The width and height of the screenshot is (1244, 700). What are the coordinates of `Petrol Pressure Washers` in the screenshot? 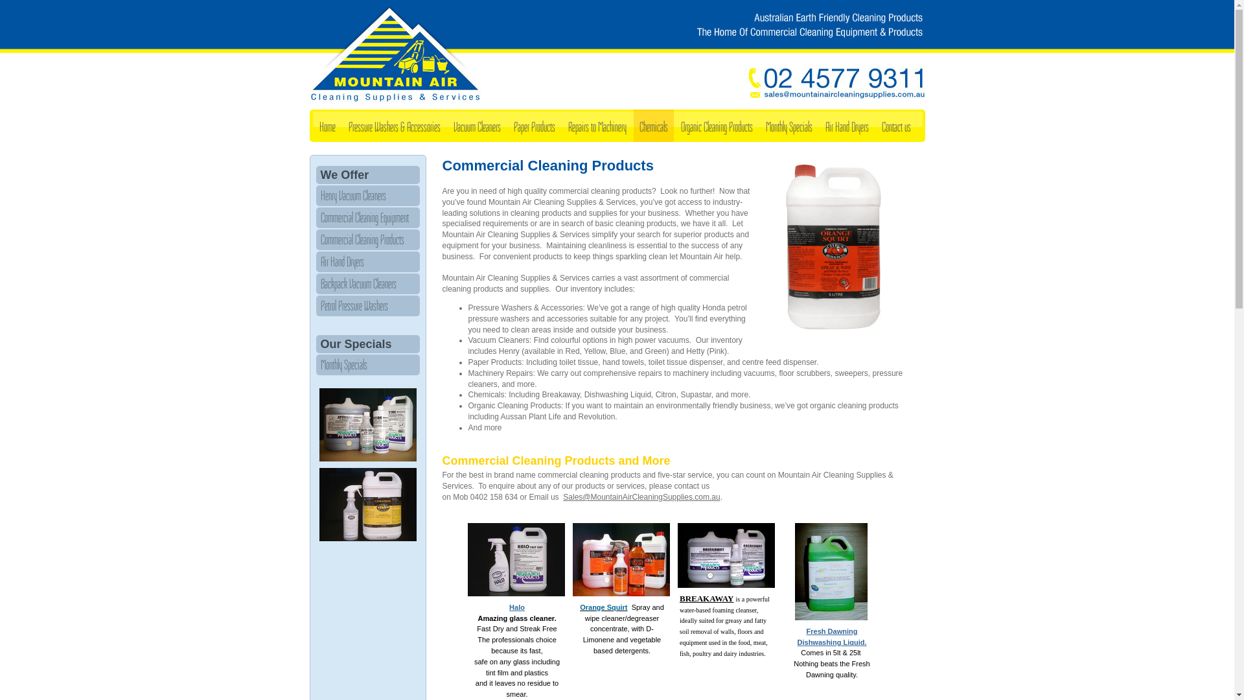 It's located at (368, 306).